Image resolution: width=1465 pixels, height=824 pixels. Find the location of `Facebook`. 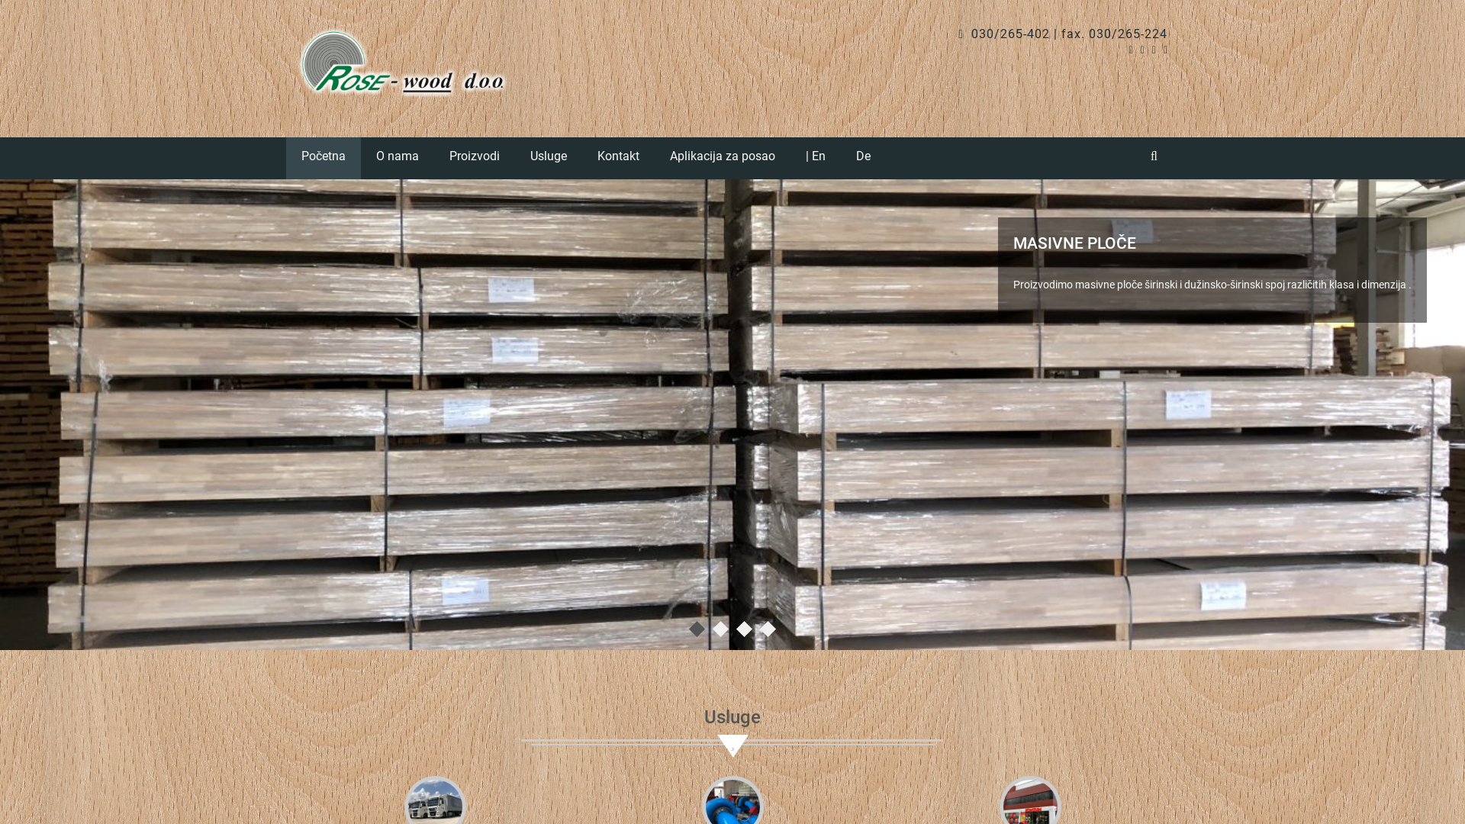

Facebook is located at coordinates (1131, 50).